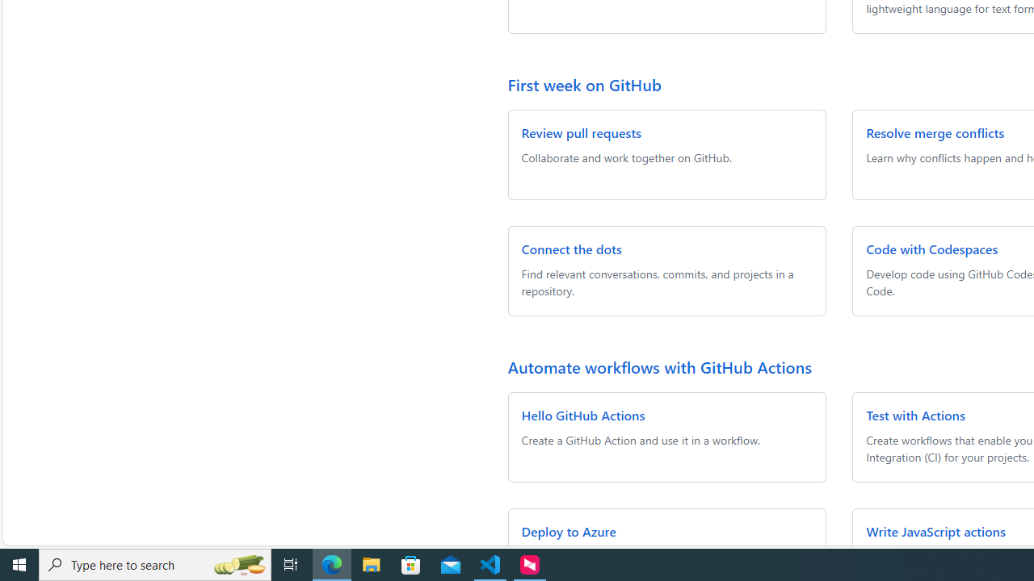 Image resolution: width=1034 pixels, height=581 pixels. I want to click on Resolve merge conflicts, so click(935, 132).